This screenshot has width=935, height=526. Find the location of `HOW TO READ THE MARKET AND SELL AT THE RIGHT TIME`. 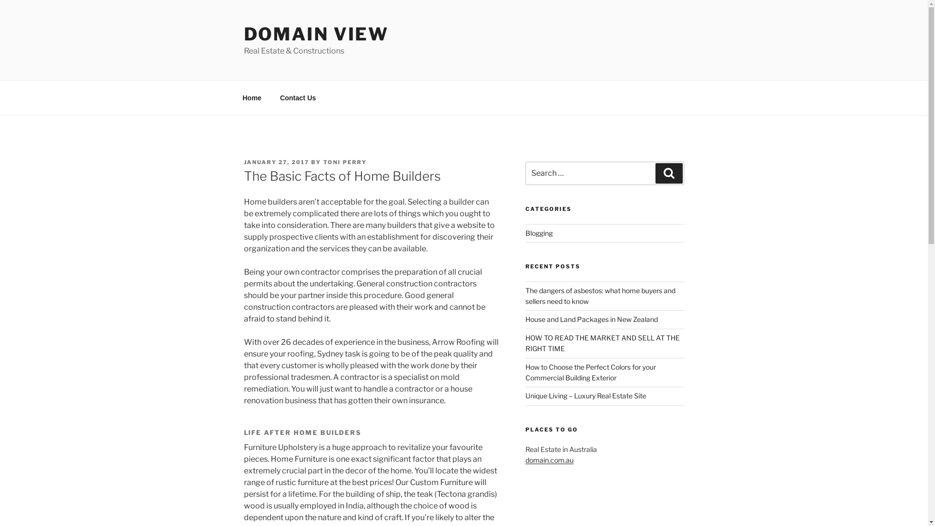

HOW TO READ THE MARKET AND SELL AT THE RIGHT TIME is located at coordinates (603, 343).